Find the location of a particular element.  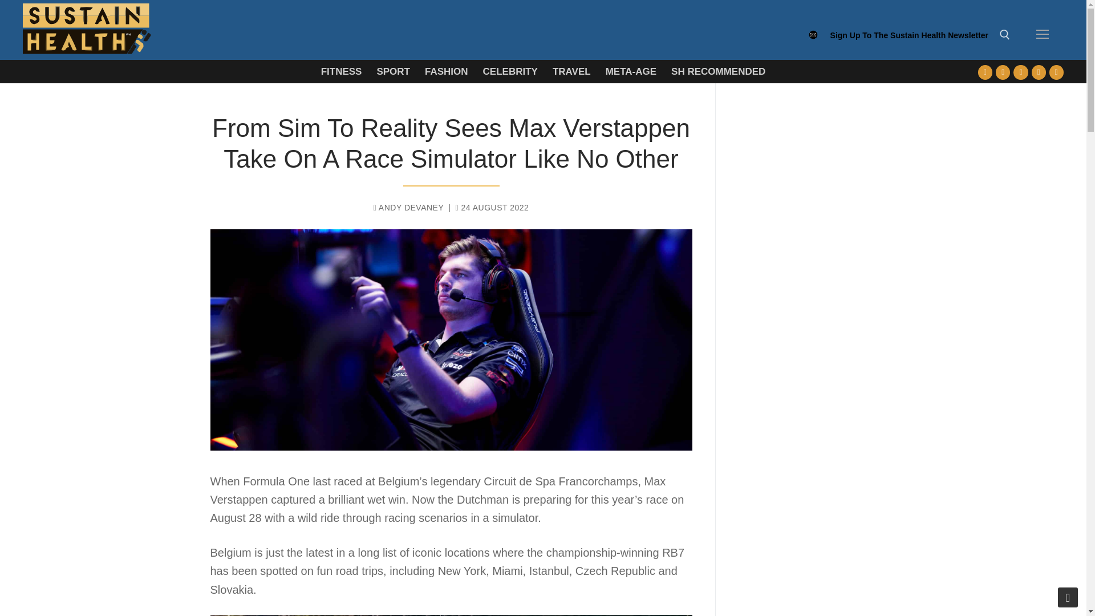

ANDY DEVANEY is located at coordinates (408, 208).